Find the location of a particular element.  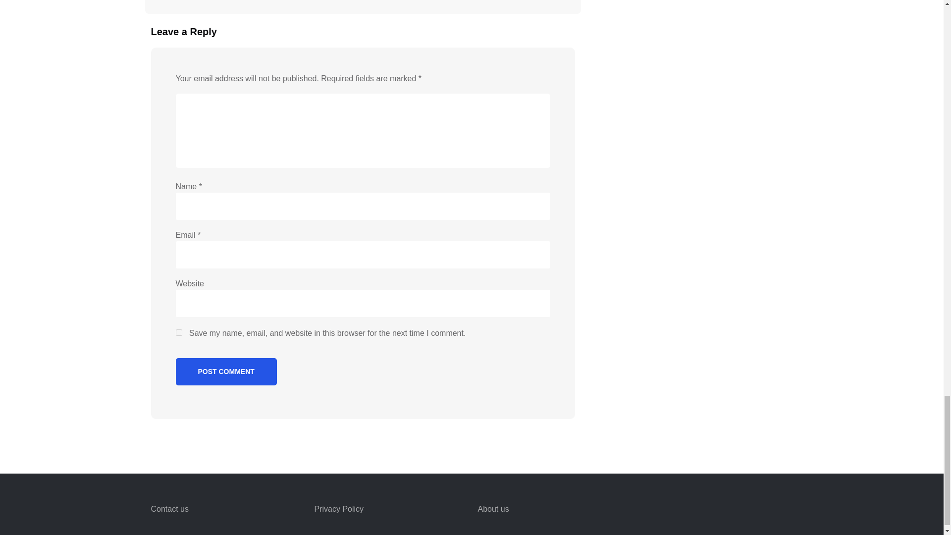

yes is located at coordinates (178, 333).